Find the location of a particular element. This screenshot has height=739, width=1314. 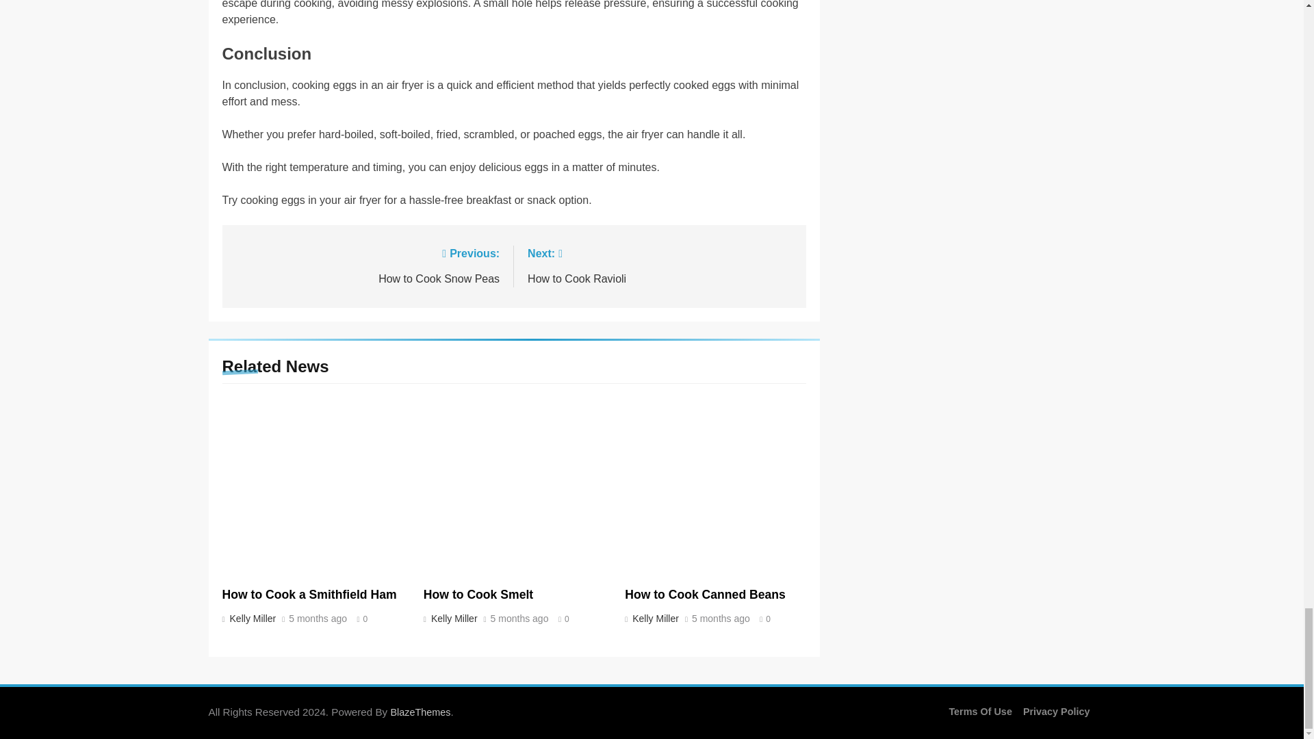

Kelly Miller is located at coordinates (660, 264).